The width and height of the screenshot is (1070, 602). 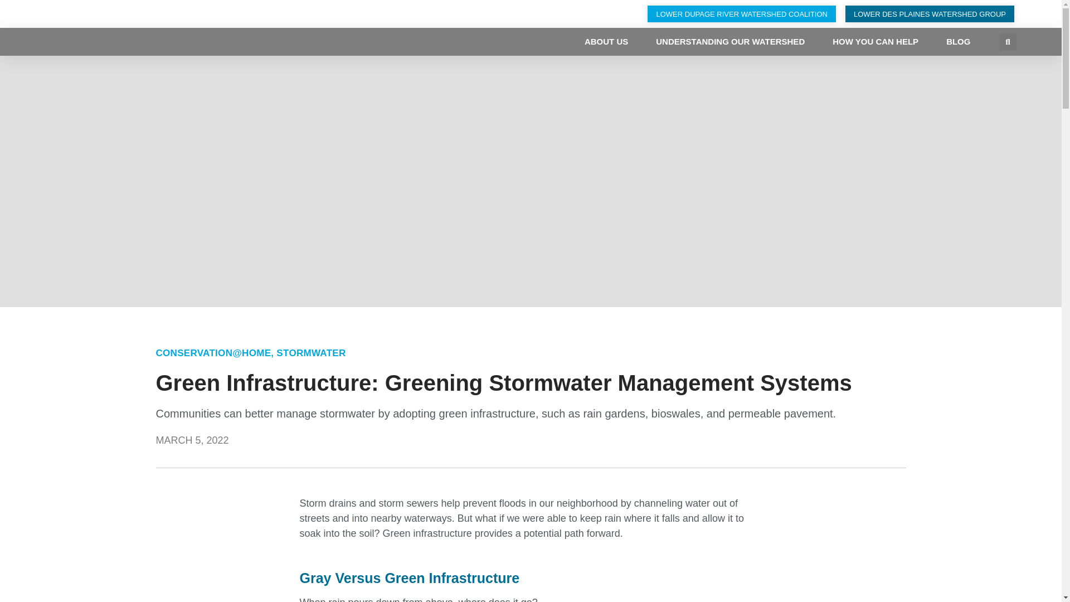 What do you see at coordinates (958, 41) in the screenshot?
I see `BLOG` at bounding box center [958, 41].